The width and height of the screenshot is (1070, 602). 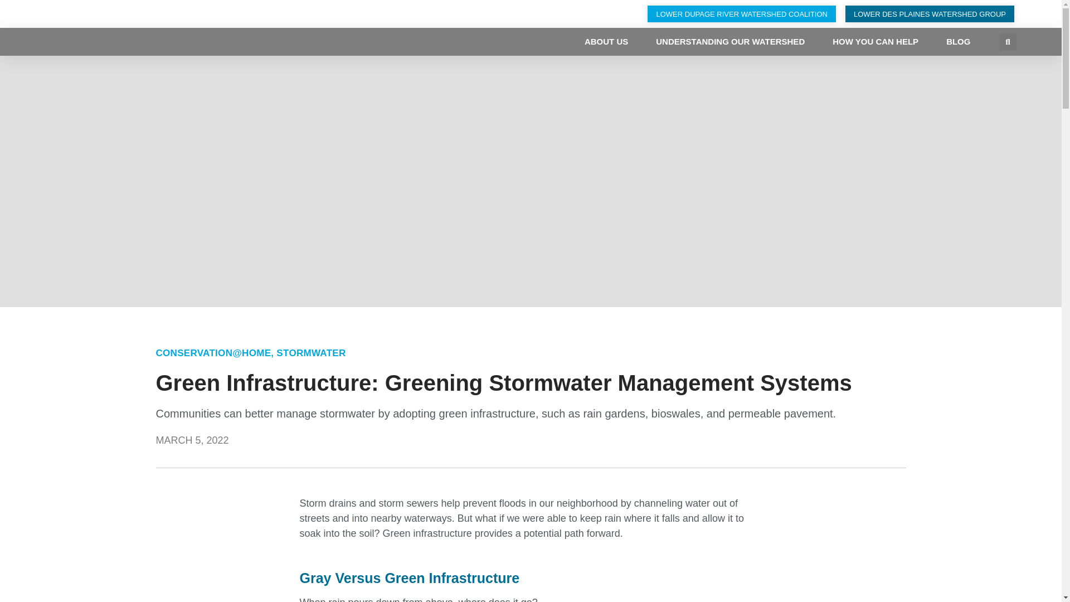 What do you see at coordinates (958, 41) in the screenshot?
I see `BLOG` at bounding box center [958, 41].